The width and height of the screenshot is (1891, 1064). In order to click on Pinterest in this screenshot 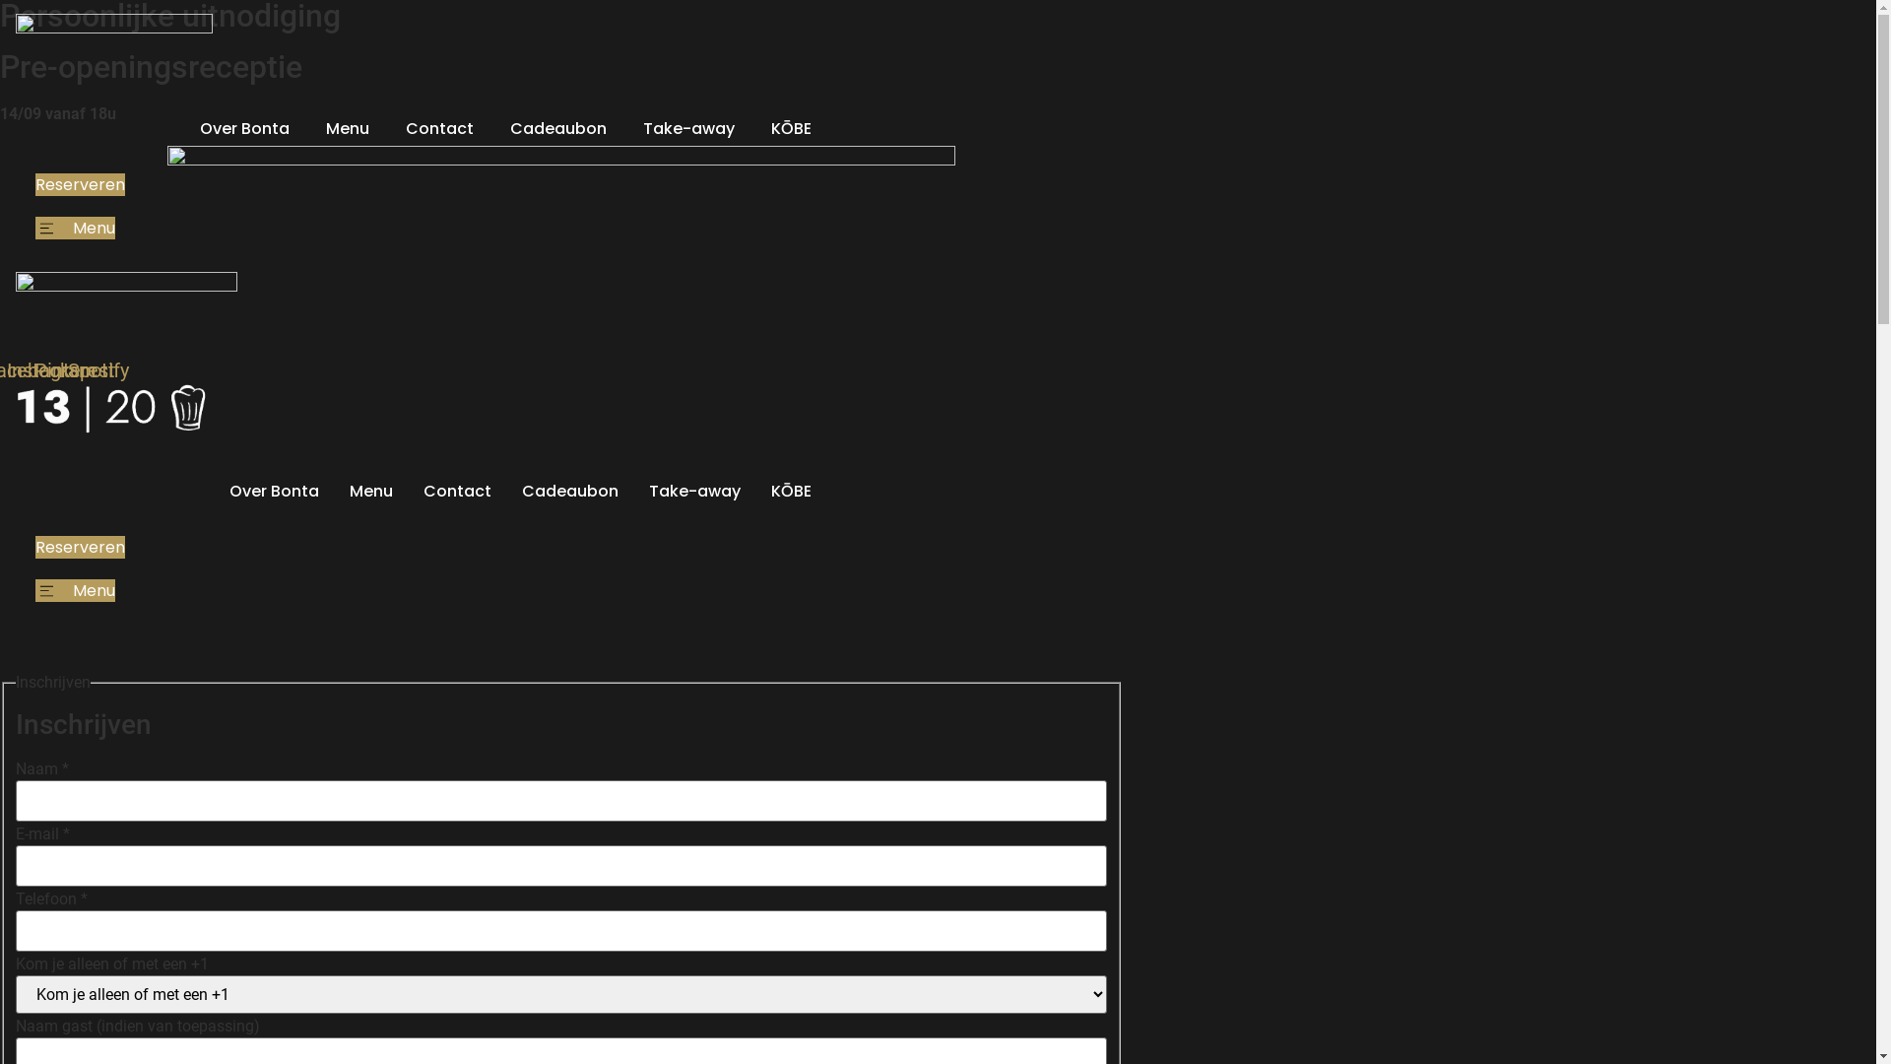, I will do `click(75, 370)`.